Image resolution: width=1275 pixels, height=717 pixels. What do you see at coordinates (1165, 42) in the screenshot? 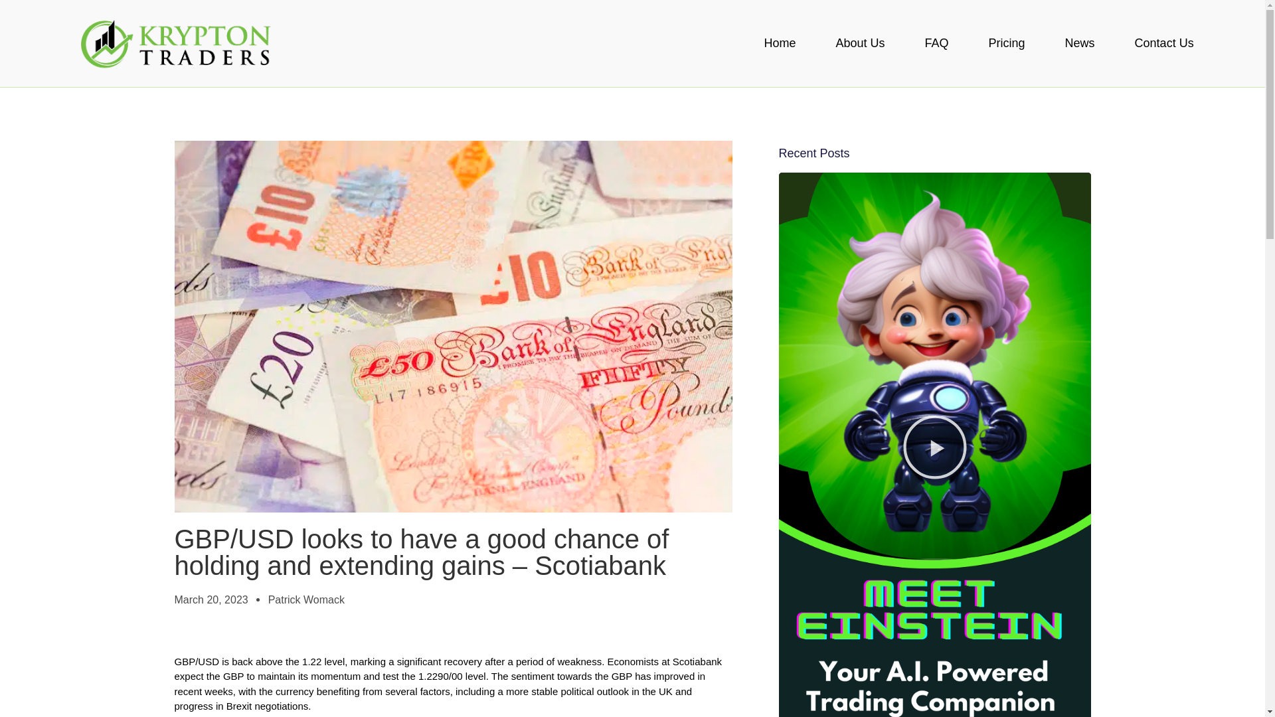
I see `Contact Us` at bounding box center [1165, 42].